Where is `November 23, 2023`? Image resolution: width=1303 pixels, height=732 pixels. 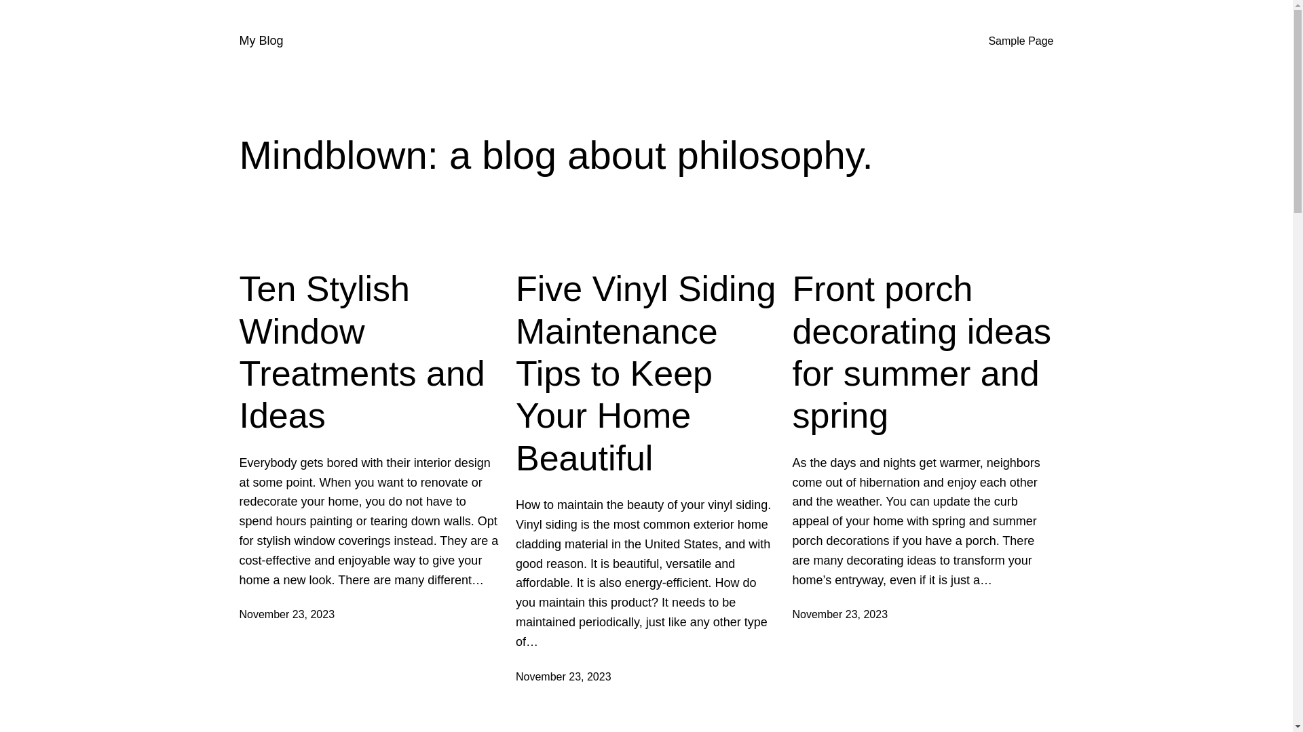 November 23, 2023 is located at coordinates (840, 614).